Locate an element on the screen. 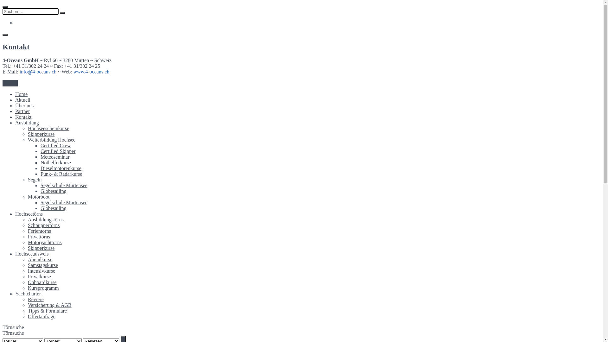  Tipps & Formulare is located at coordinates (47, 311).